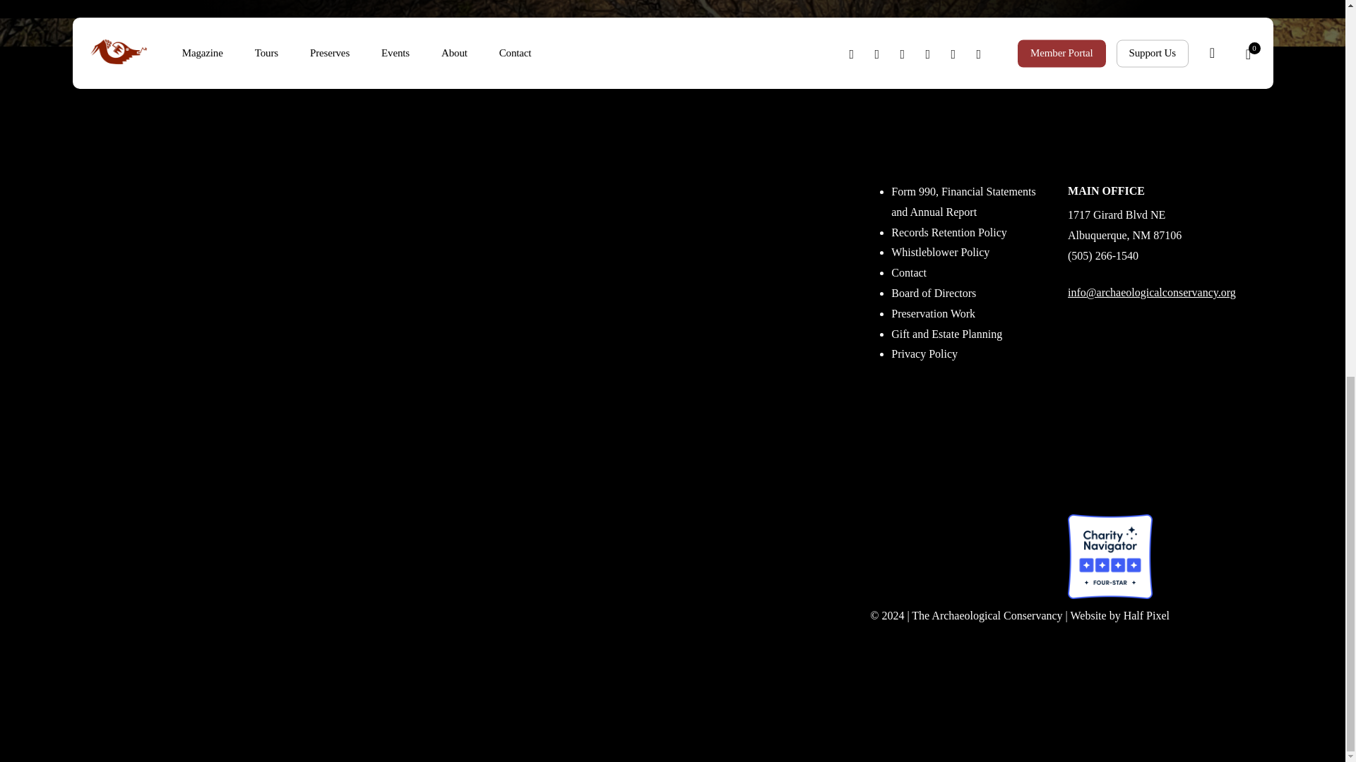  Describe the element at coordinates (908, 272) in the screenshot. I see `Contact` at that location.